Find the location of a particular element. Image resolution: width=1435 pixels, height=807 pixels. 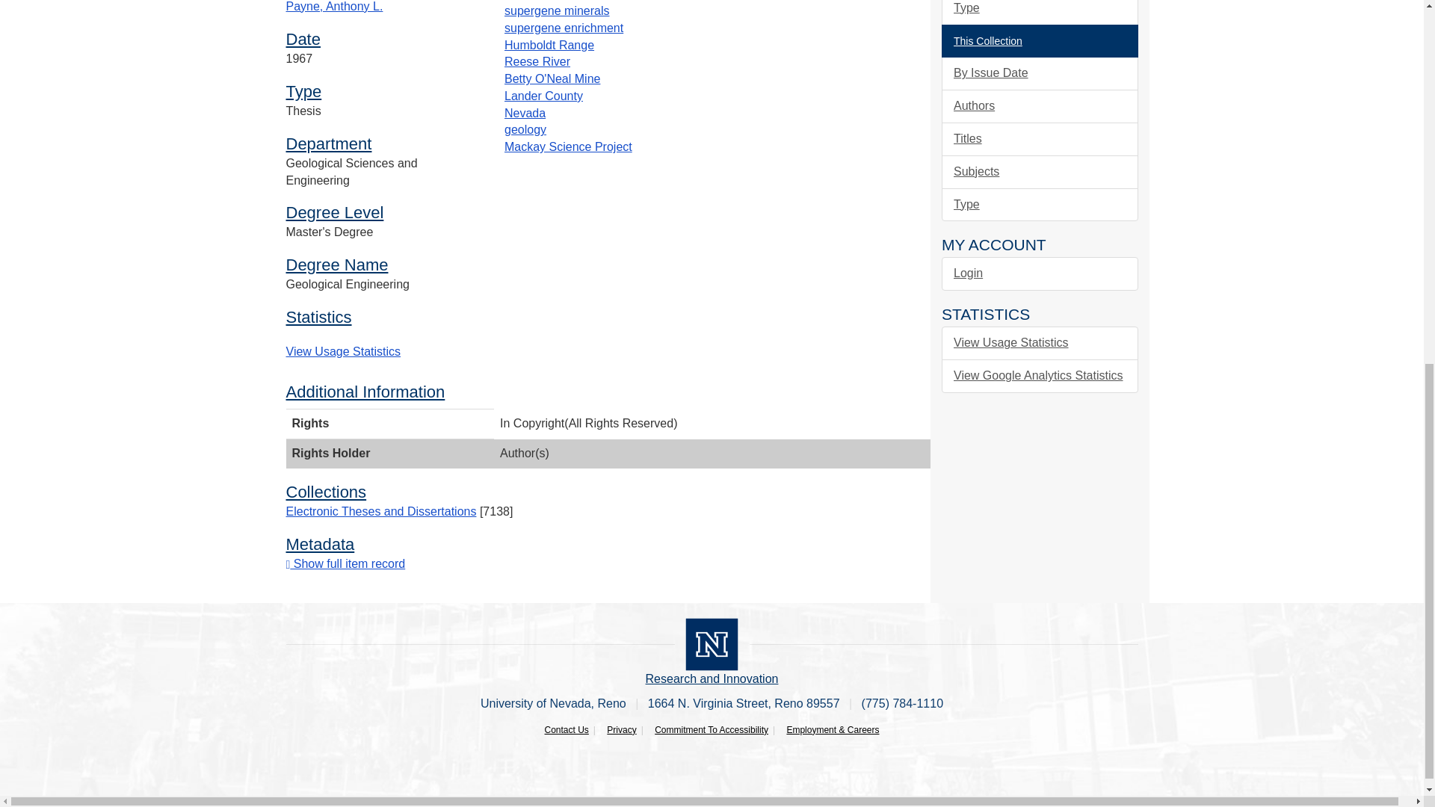

Nevada is located at coordinates (525, 112).